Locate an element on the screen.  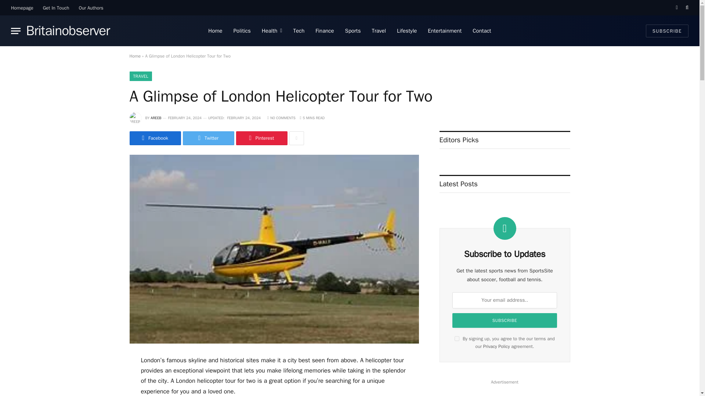
Homepage is located at coordinates (22, 8).